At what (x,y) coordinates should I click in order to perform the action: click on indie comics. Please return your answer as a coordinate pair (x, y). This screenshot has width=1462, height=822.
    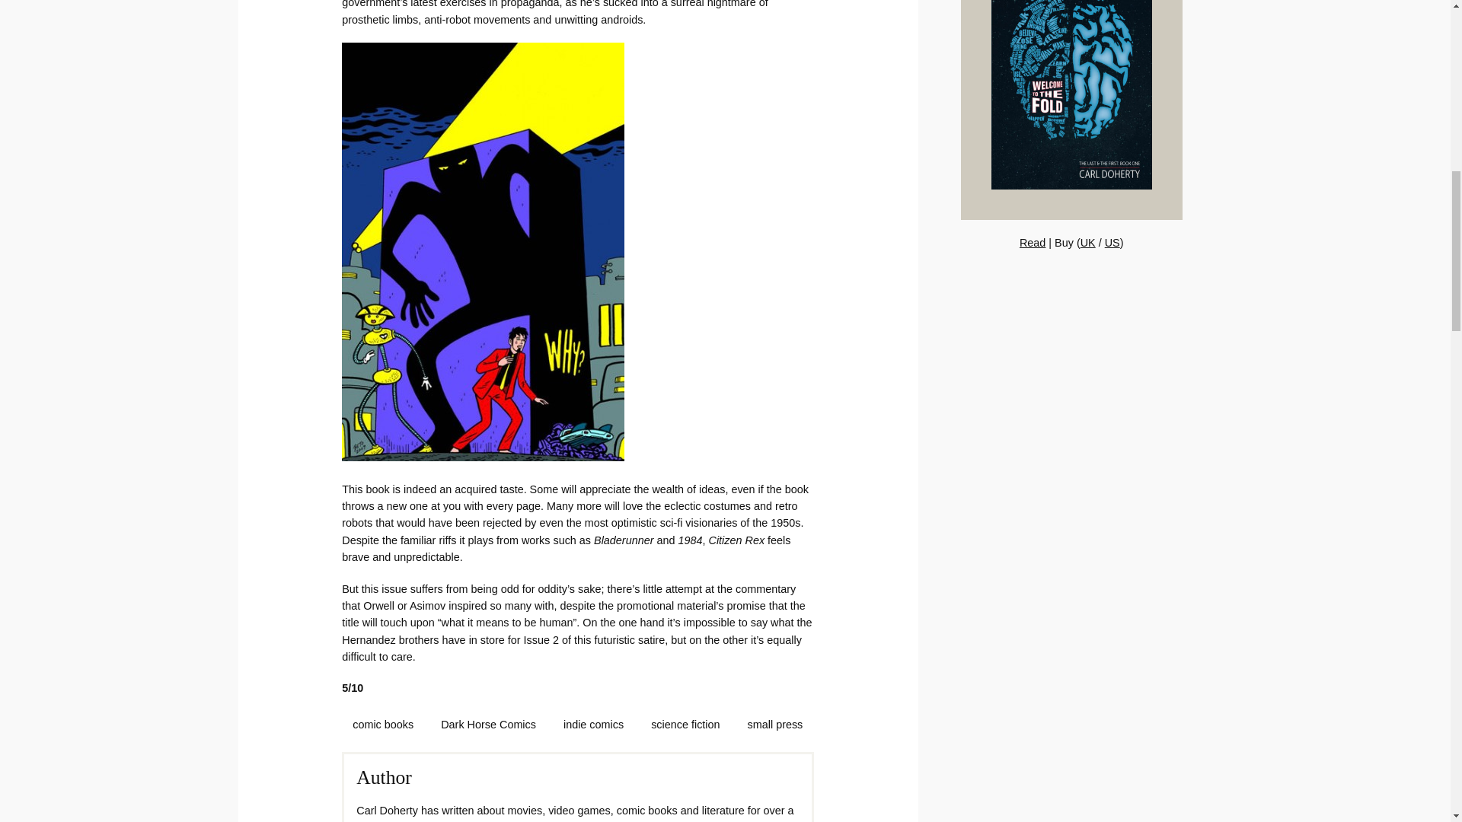
    Looking at the image, I should click on (593, 725).